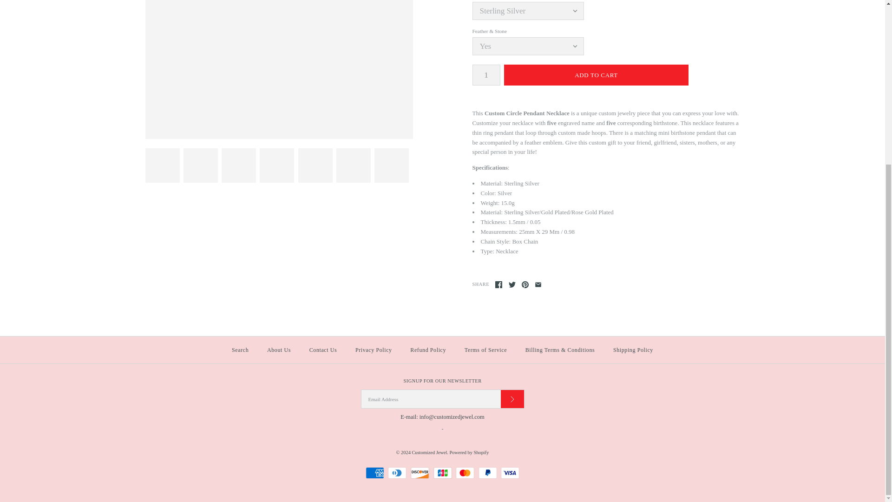 The image size is (892, 502). Describe the element at coordinates (538, 284) in the screenshot. I see `Share using email` at that location.